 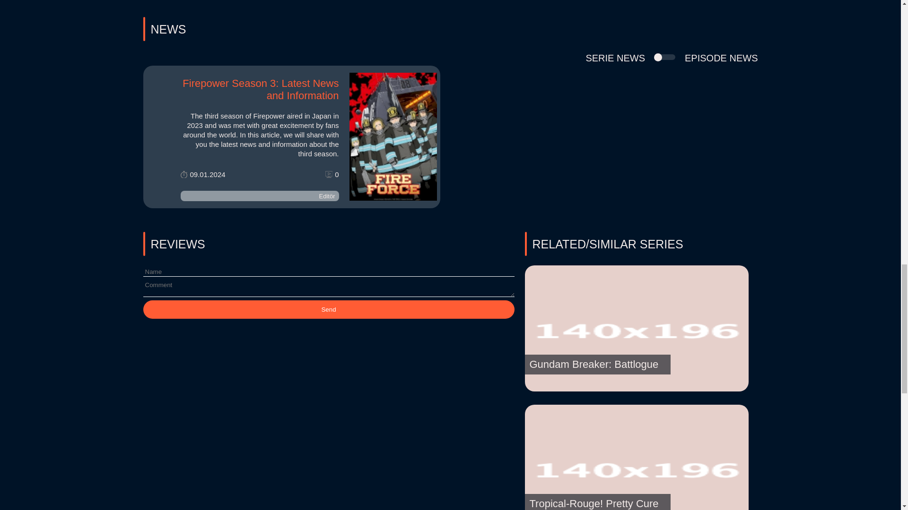 I want to click on Firepower Season 3: Latest News and Information, so click(x=260, y=89).